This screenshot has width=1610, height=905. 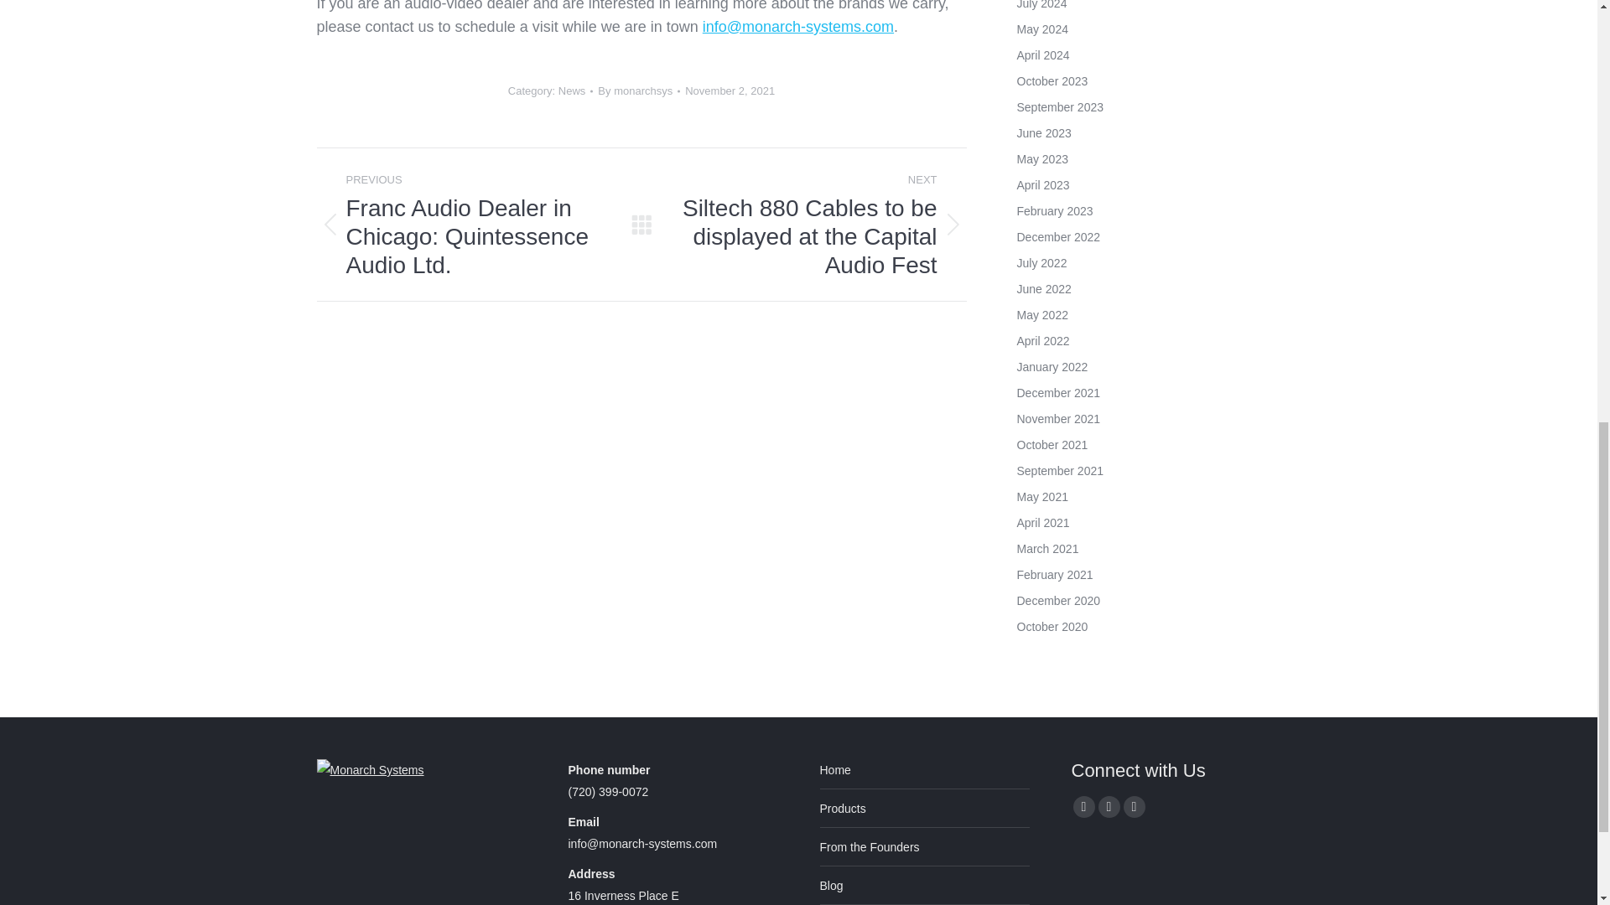 What do you see at coordinates (1134, 807) in the screenshot?
I see `Instagram page opens in new window` at bounding box center [1134, 807].